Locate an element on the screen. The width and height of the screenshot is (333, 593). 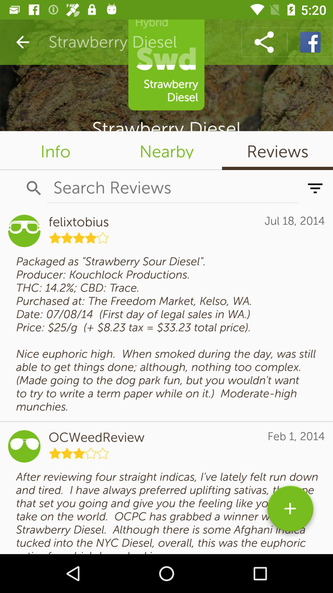
click the button below the tab reviews on the web page is located at coordinates (315, 188).